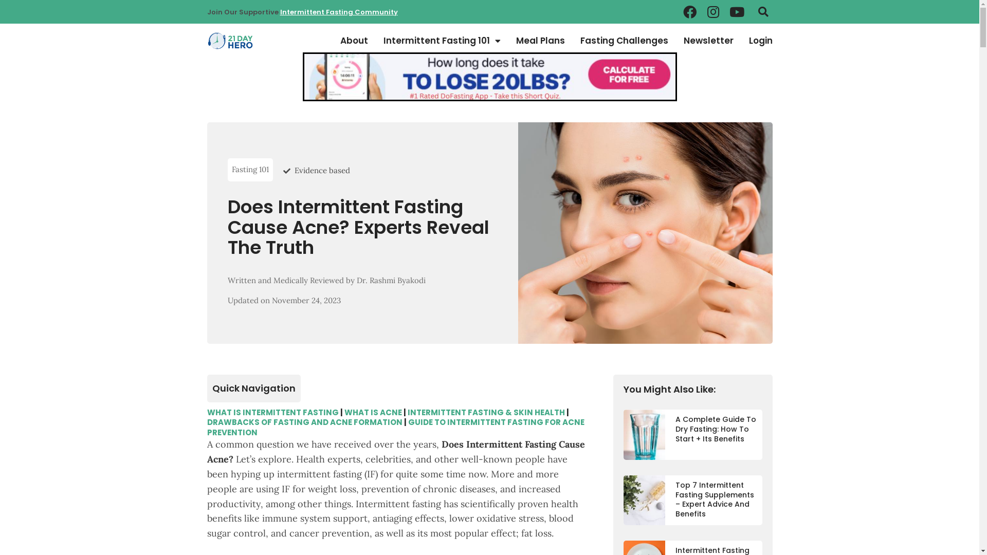 This screenshot has width=987, height=555. What do you see at coordinates (305, 422) in the screenshot?
I see `DRAWBACKS OF FASTING AND ACNE FORMATION` at bounding box center [305, 422].